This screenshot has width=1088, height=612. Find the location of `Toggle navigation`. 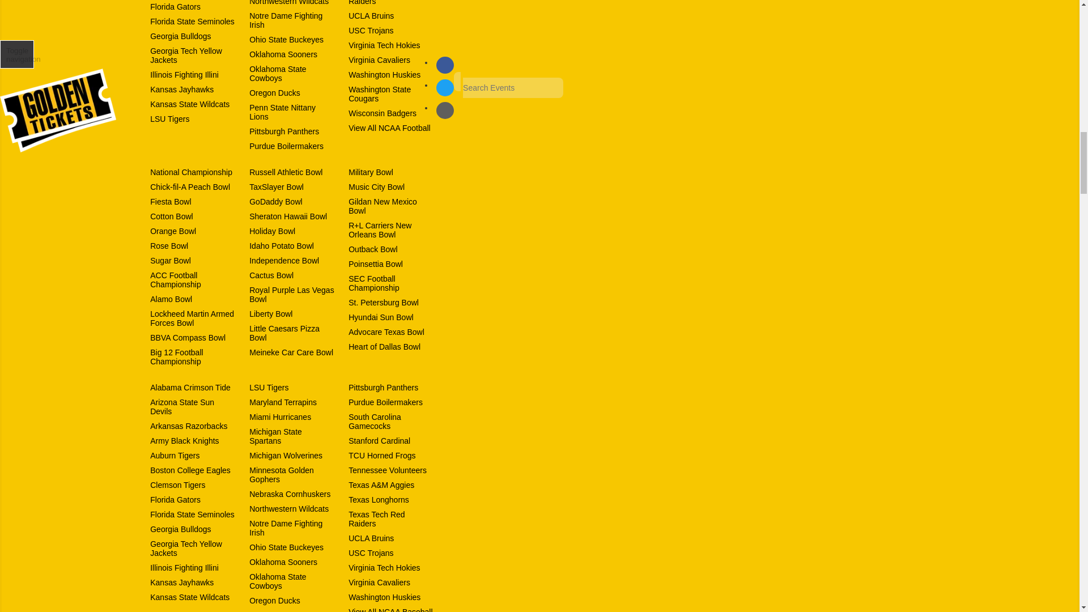

Toggle navigation is located at coordinates (17, 54).